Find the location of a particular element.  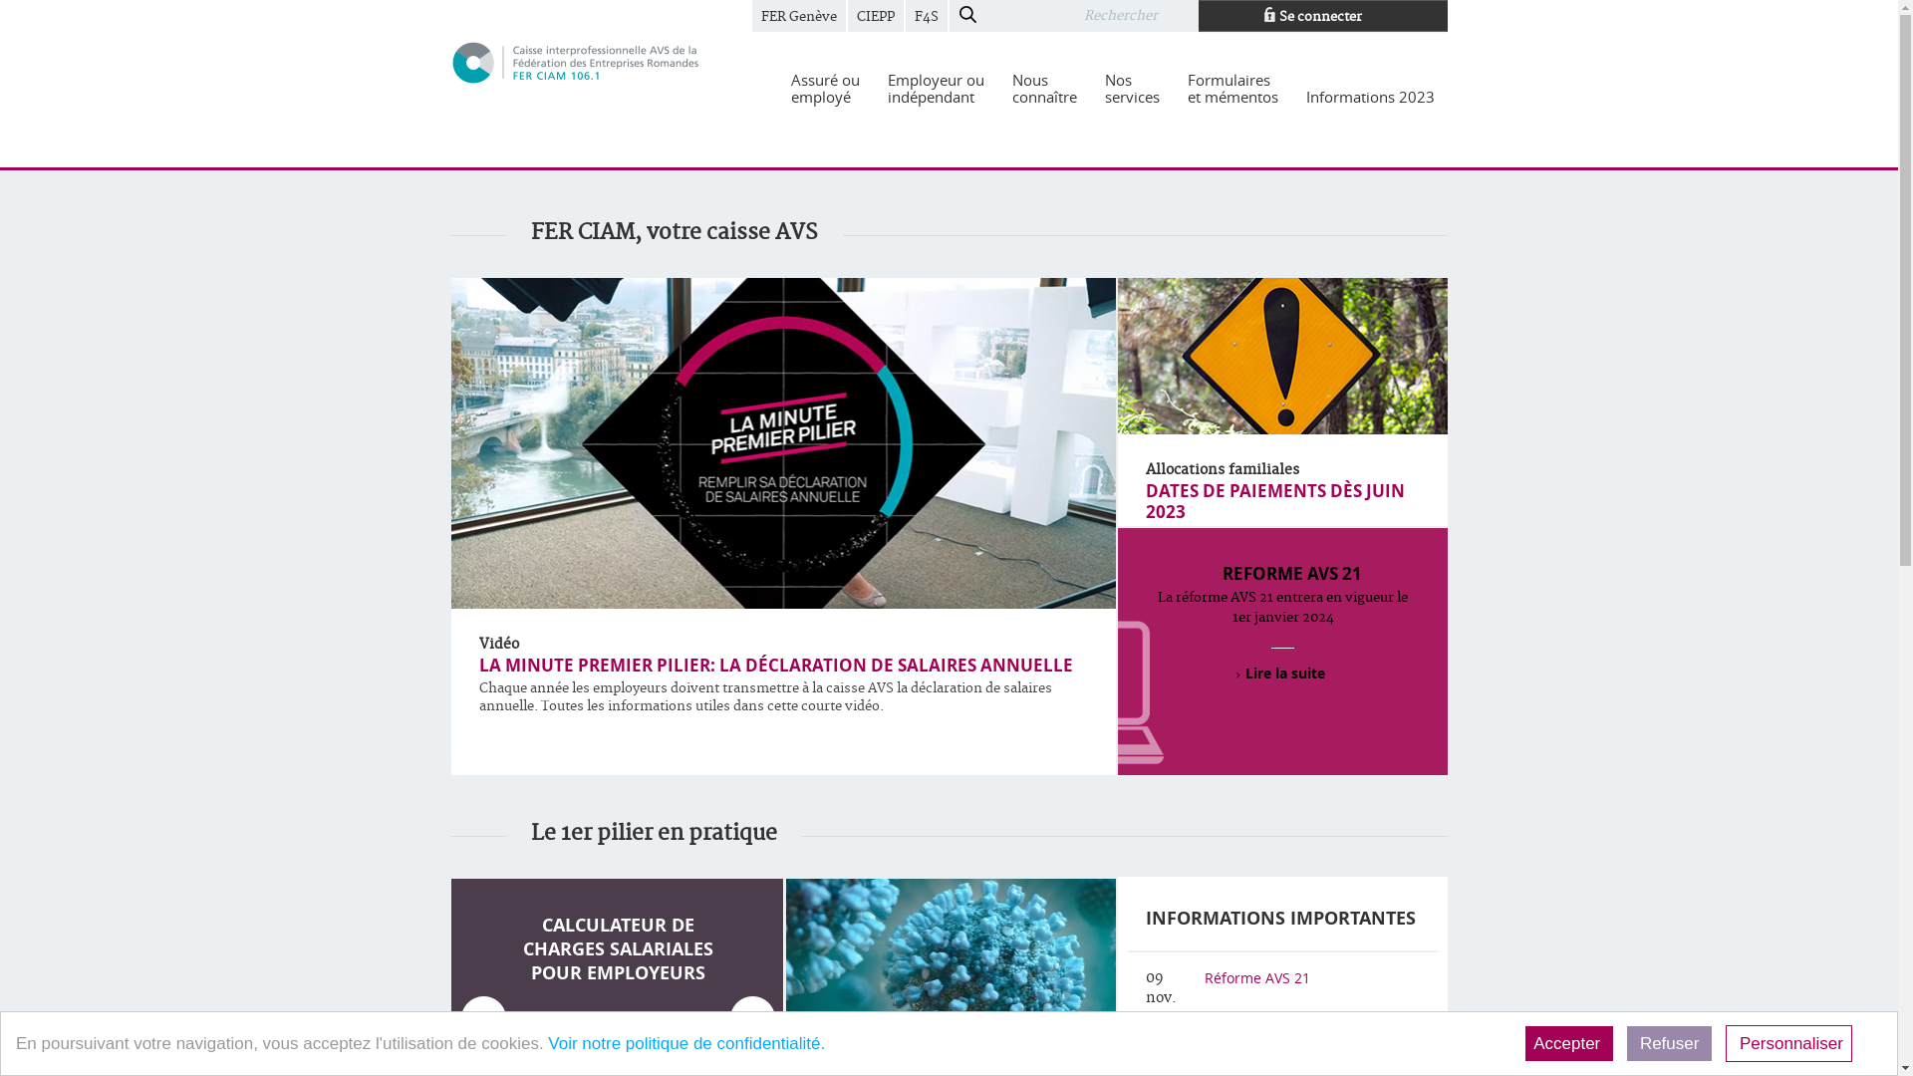

REFORME AVS 21 is located at coordinates (1291, 574).